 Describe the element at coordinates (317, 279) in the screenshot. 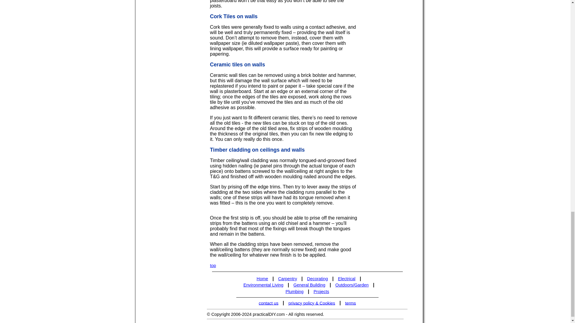

I see `Decorating` at that location.